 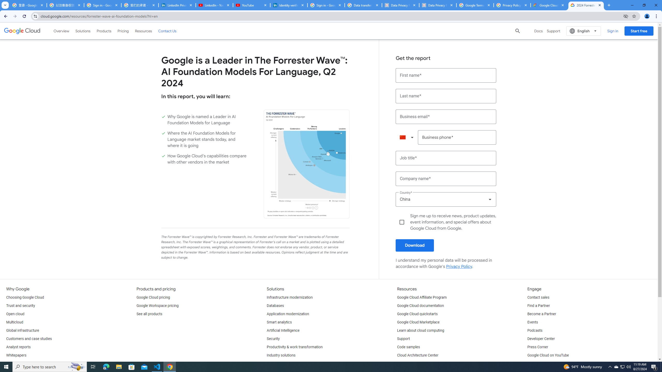 I want to click on Press Corner, so click(x=537, y=347).